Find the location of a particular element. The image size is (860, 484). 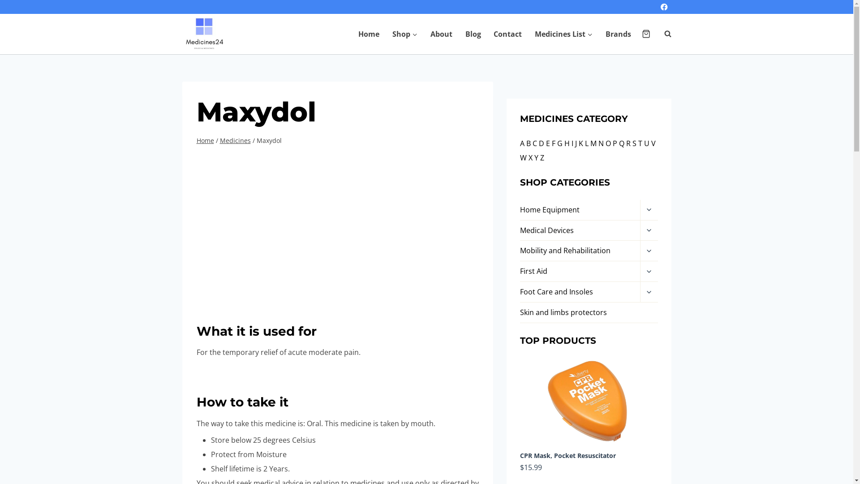

D is located at coordinates (542, 143).